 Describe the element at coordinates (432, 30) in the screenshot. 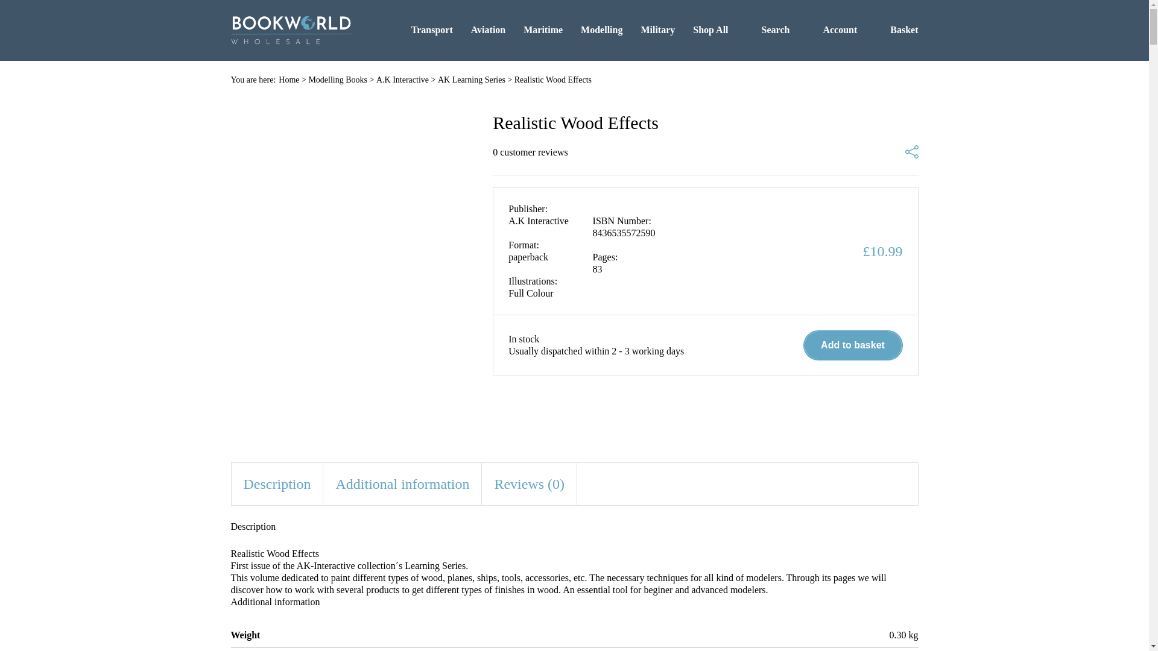

I see `Transport` at that location.